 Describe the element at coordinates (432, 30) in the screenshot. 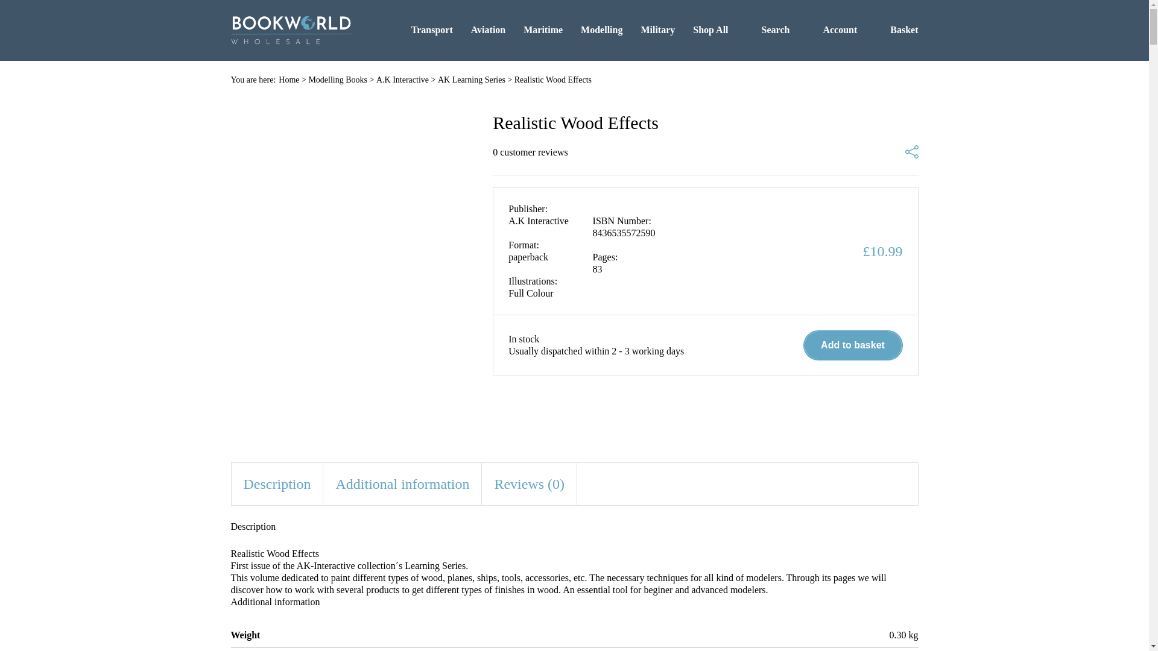

I see `Transport` at that location.